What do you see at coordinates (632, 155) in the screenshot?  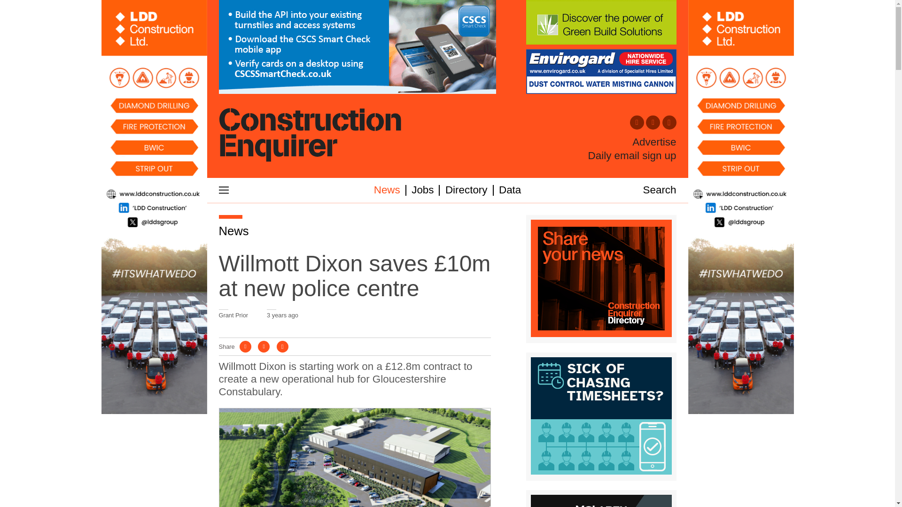 I see `Daily email sign up` at bounding box center [632, 155].